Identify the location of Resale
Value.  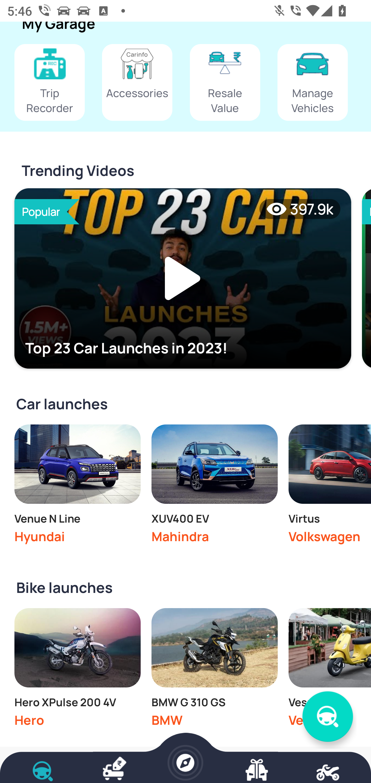
(225, 82).